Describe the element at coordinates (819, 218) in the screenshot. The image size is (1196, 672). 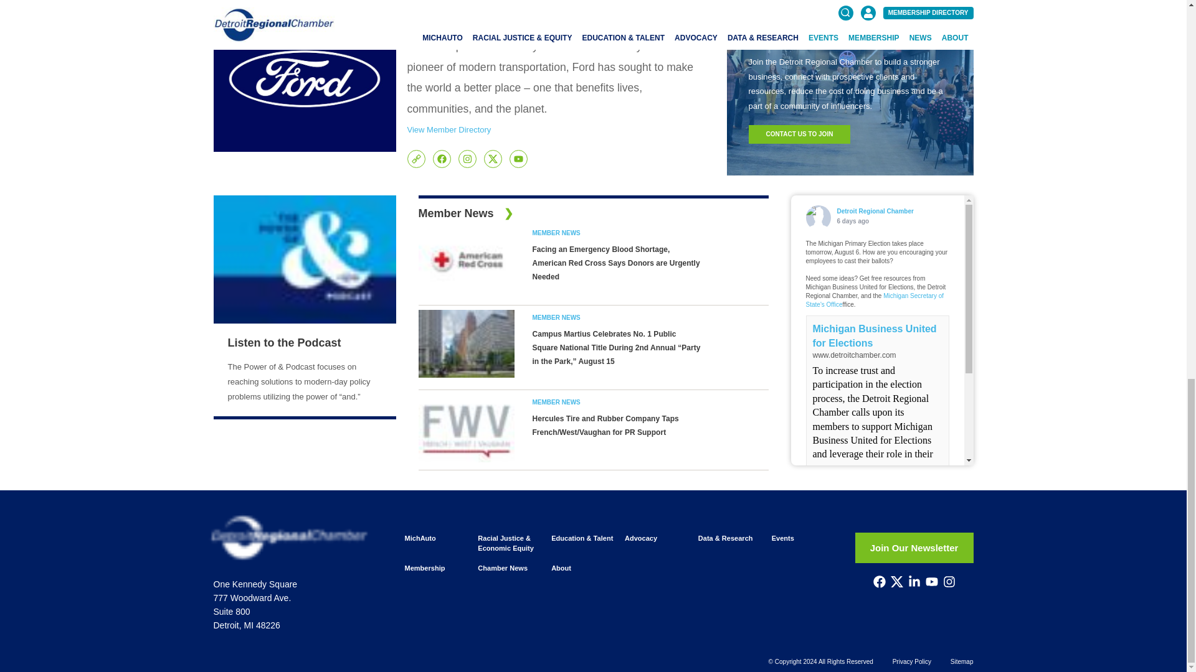
I see `Detroit Regional Chamber` at that location.